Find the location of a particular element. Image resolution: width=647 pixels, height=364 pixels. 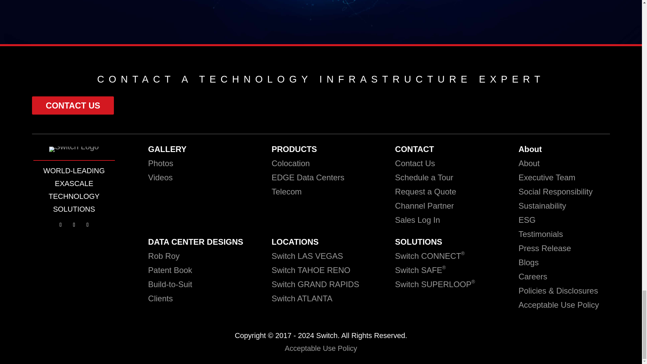

Switch CLIENTS is located at coordinates (160, 298).